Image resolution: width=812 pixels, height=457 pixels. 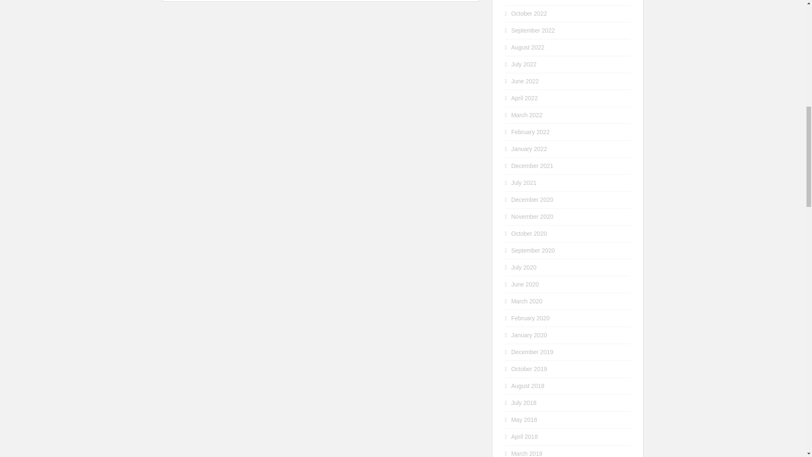 What do you see at coordinates (532, 200) in the screenshot?
I see `December 2020` at bounding box center [532, 200].